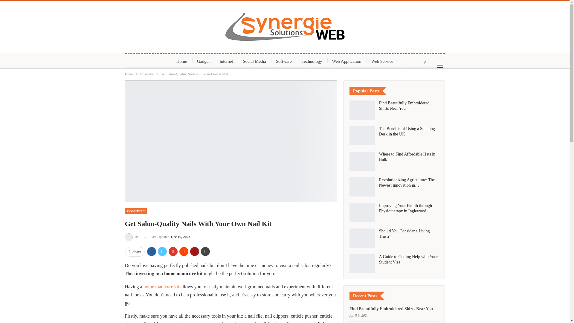 The width and height of the screenshot is (574, 323). What do you see at coordinates (362, 136) in the screenshot?
I see `The Benefits of Using a Standing Desk in the UK` at bounding box center [362, 136].